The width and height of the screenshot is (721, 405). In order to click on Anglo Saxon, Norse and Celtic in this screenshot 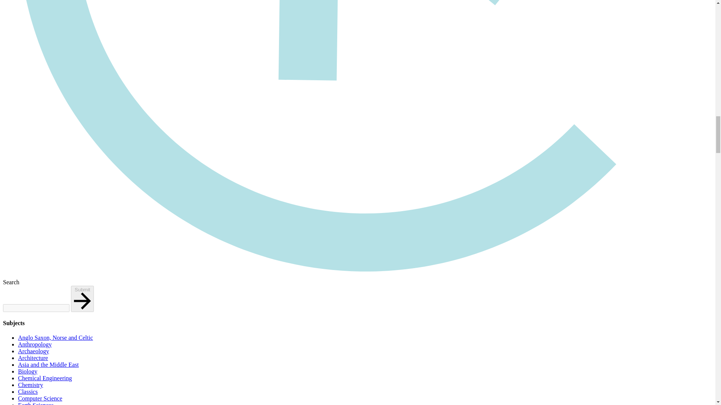, I will do `click(56, 337)`.